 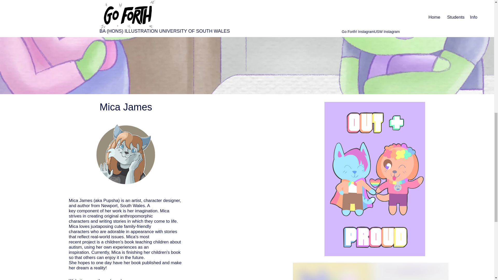 I want to click on Website:, so click(x=78, y=279).